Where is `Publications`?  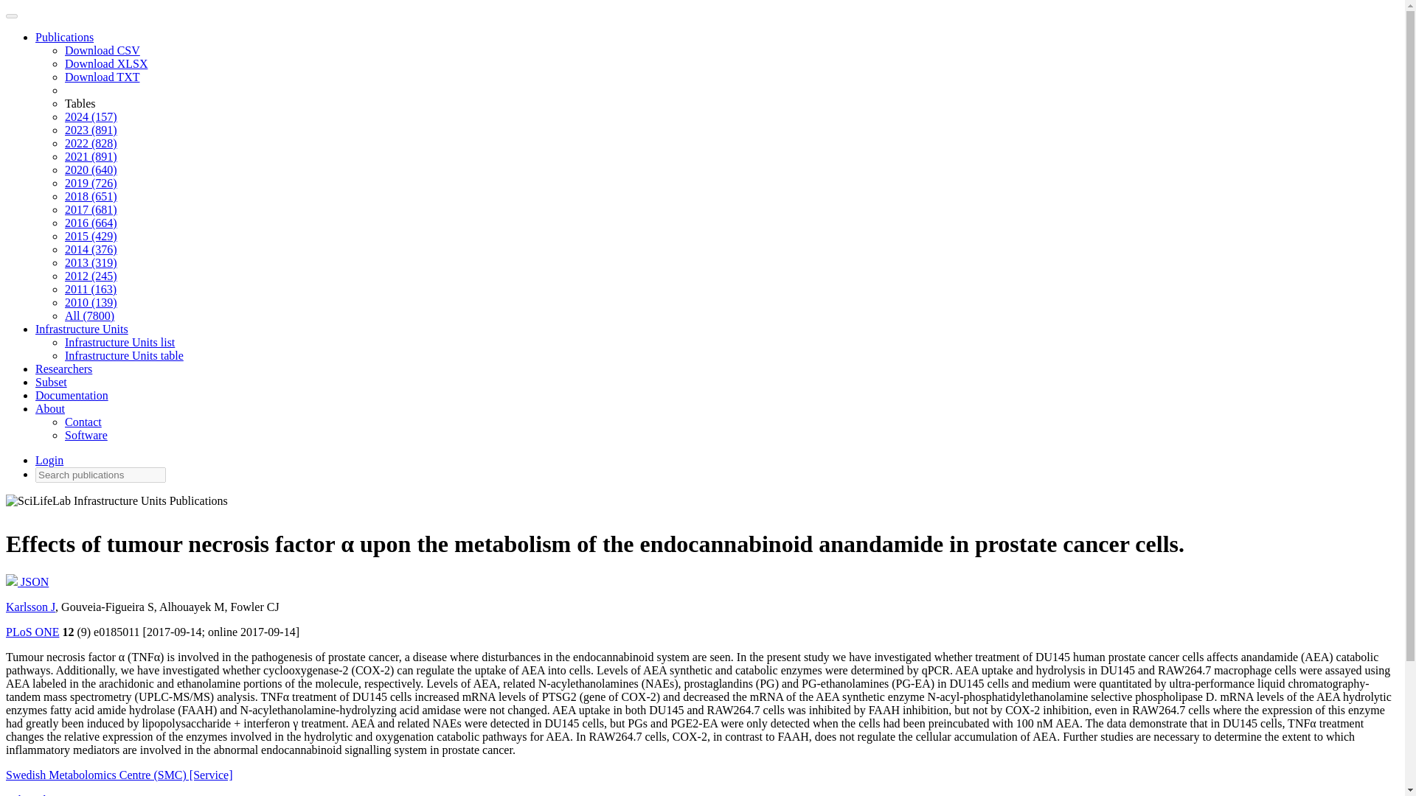
Publications is located at coordinates (64, 37).